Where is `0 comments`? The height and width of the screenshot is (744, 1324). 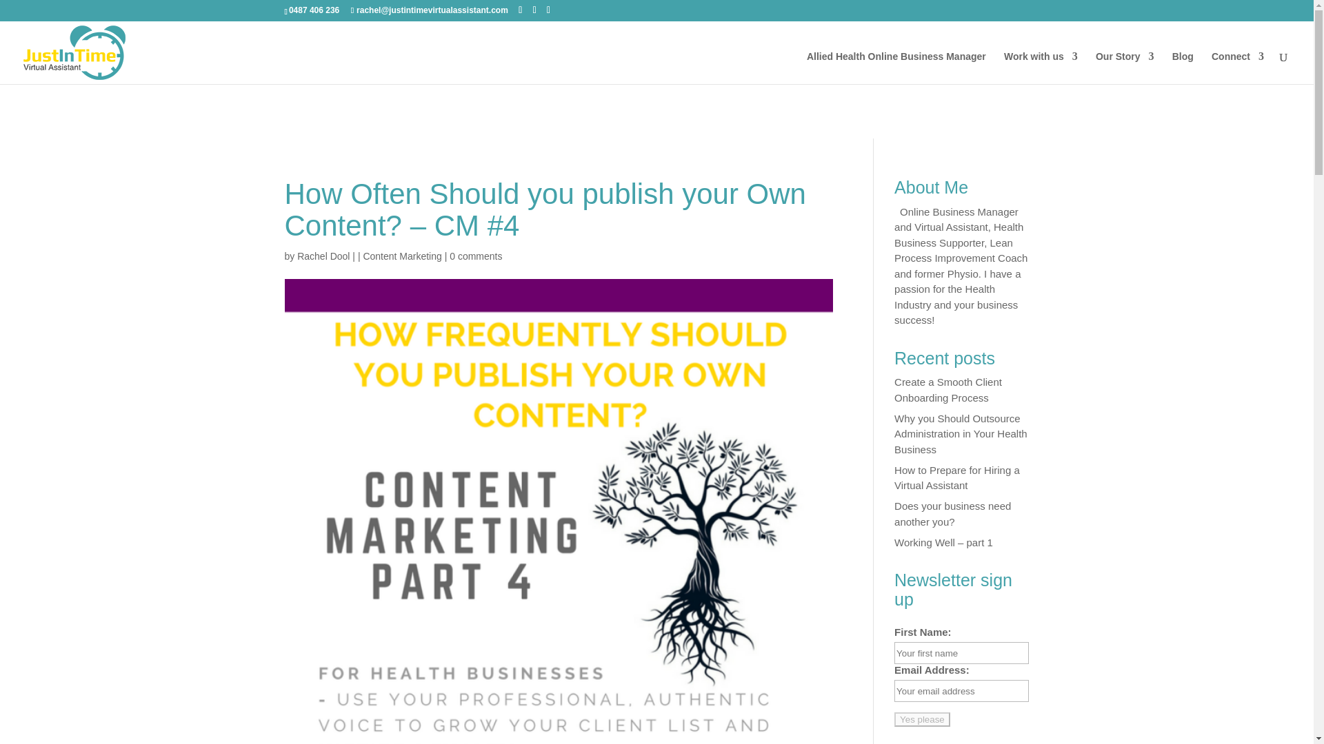 0 comments is located at coordinates (476, 256).